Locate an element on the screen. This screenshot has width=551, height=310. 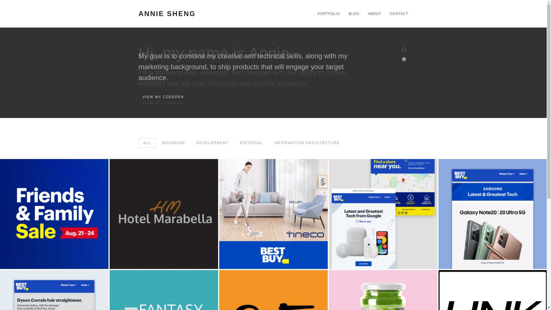
PORTFOLIO is located at coordinates (327, 14).